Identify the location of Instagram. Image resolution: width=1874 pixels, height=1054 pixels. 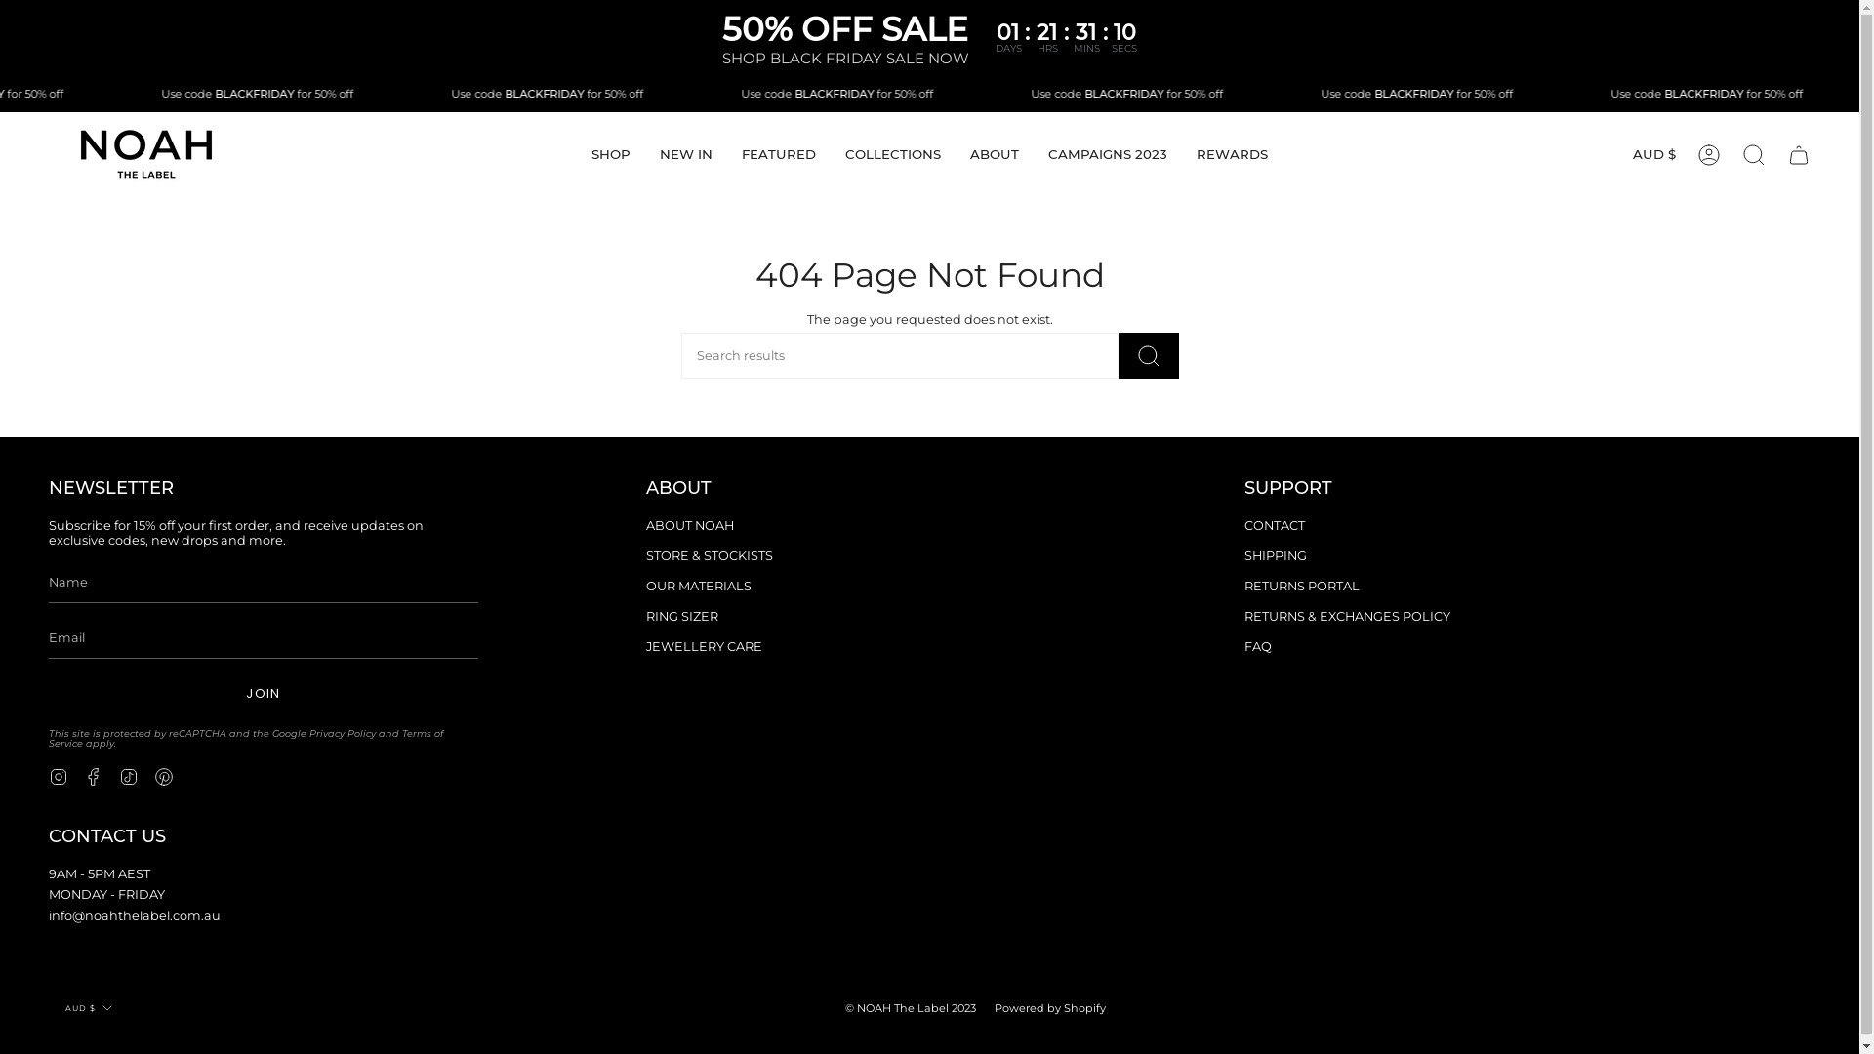
(59, 775).